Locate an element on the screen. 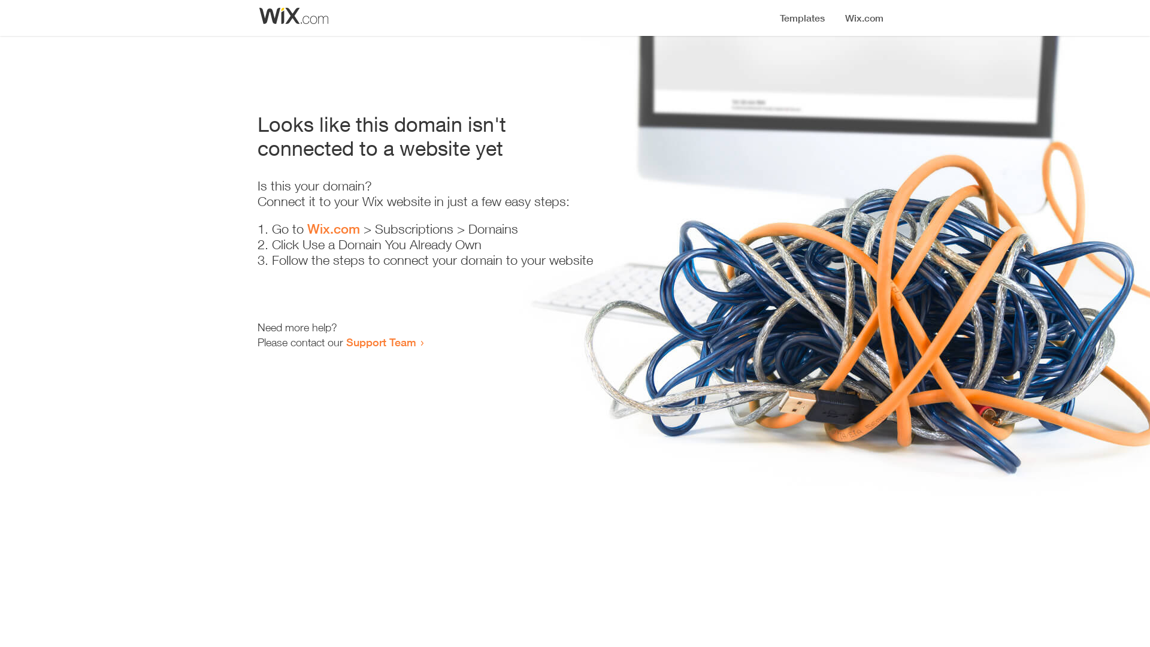 Image resolution: width=1150 pixels, height=647 pixels. Support Team is located at coordinates (381, 342).